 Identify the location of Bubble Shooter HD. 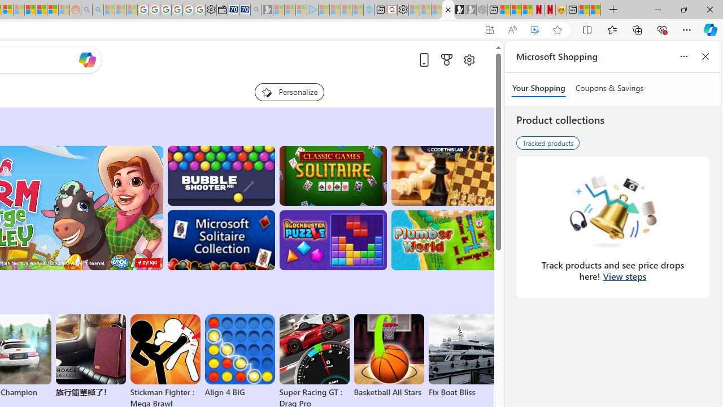
(220, 175).